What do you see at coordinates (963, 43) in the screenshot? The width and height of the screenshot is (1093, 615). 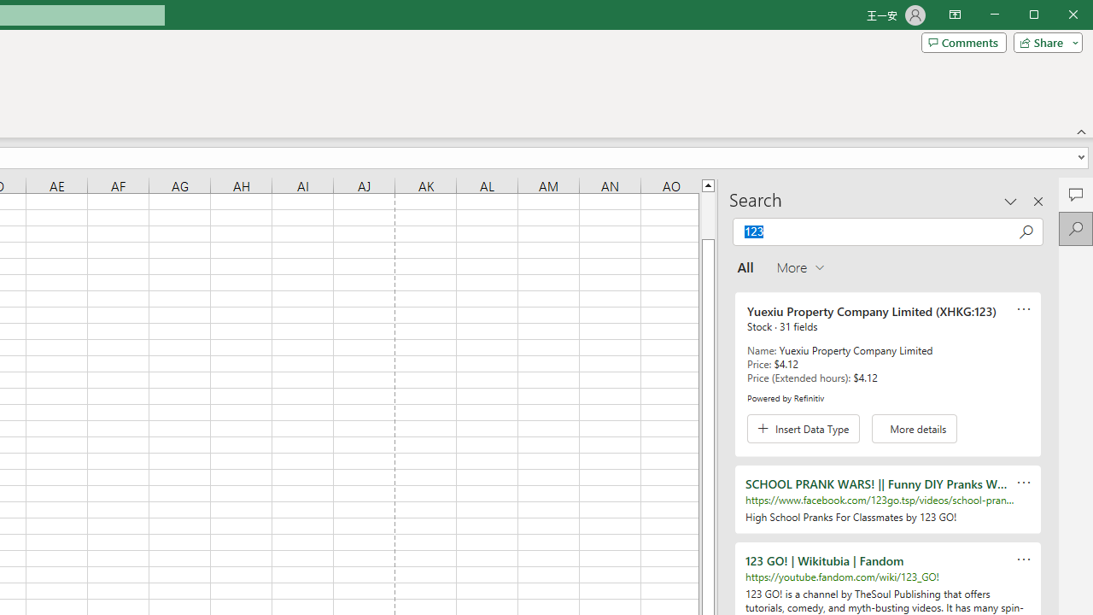 I see `Comments` at bounding box center [963, 43].